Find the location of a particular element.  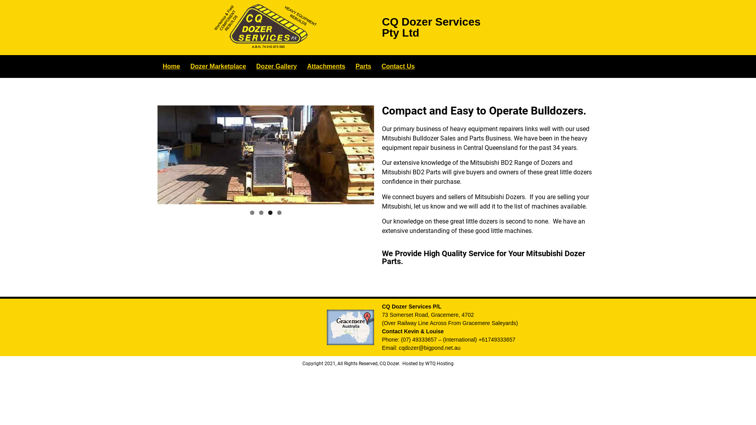

Dozer Marketplace is located at coordinates (218, 67).